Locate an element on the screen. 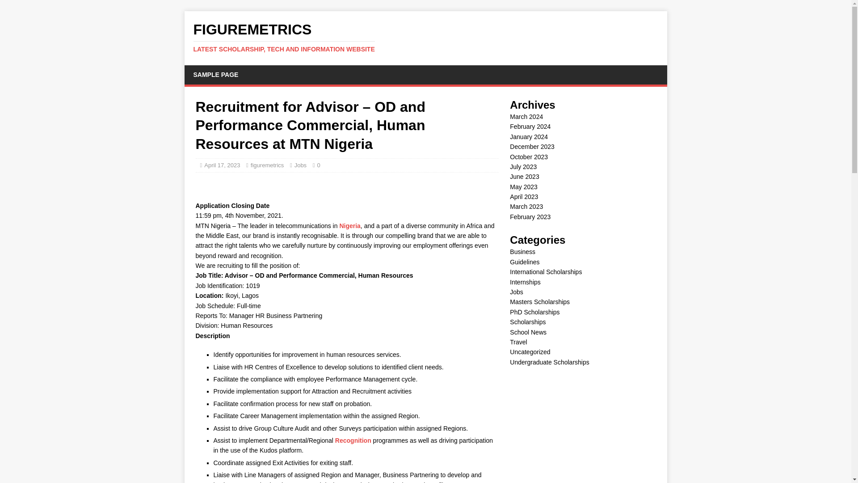  July 2023 is located at coordinates (523, 167).